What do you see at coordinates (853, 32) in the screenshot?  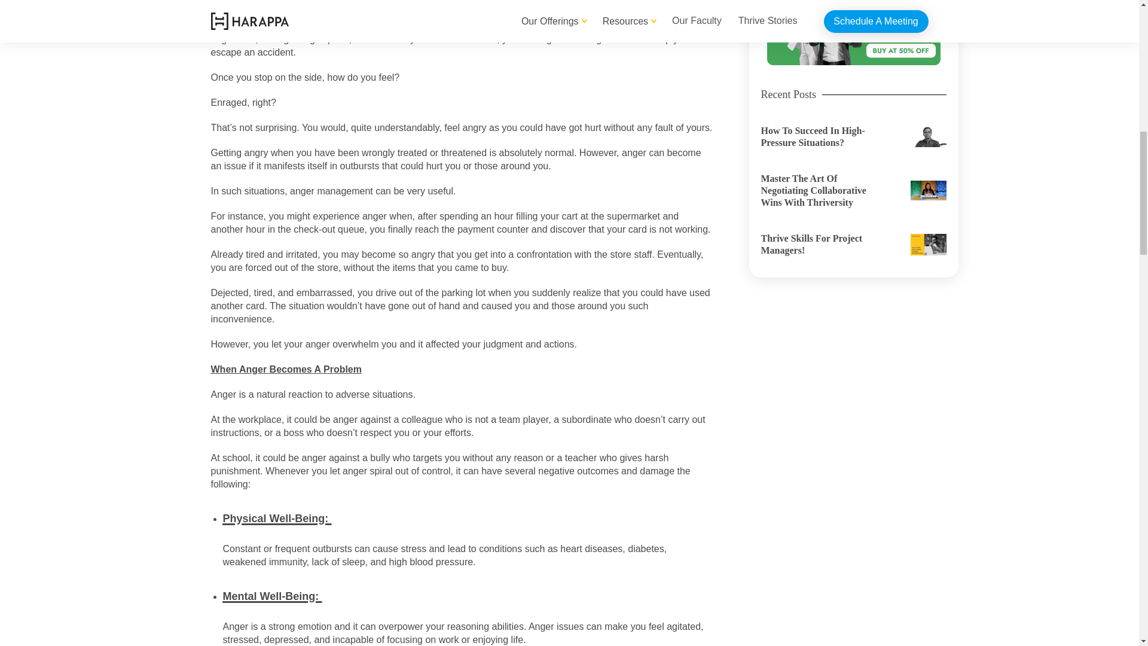 I see `WMPbannersidenav` at bounding box center [853, 32].